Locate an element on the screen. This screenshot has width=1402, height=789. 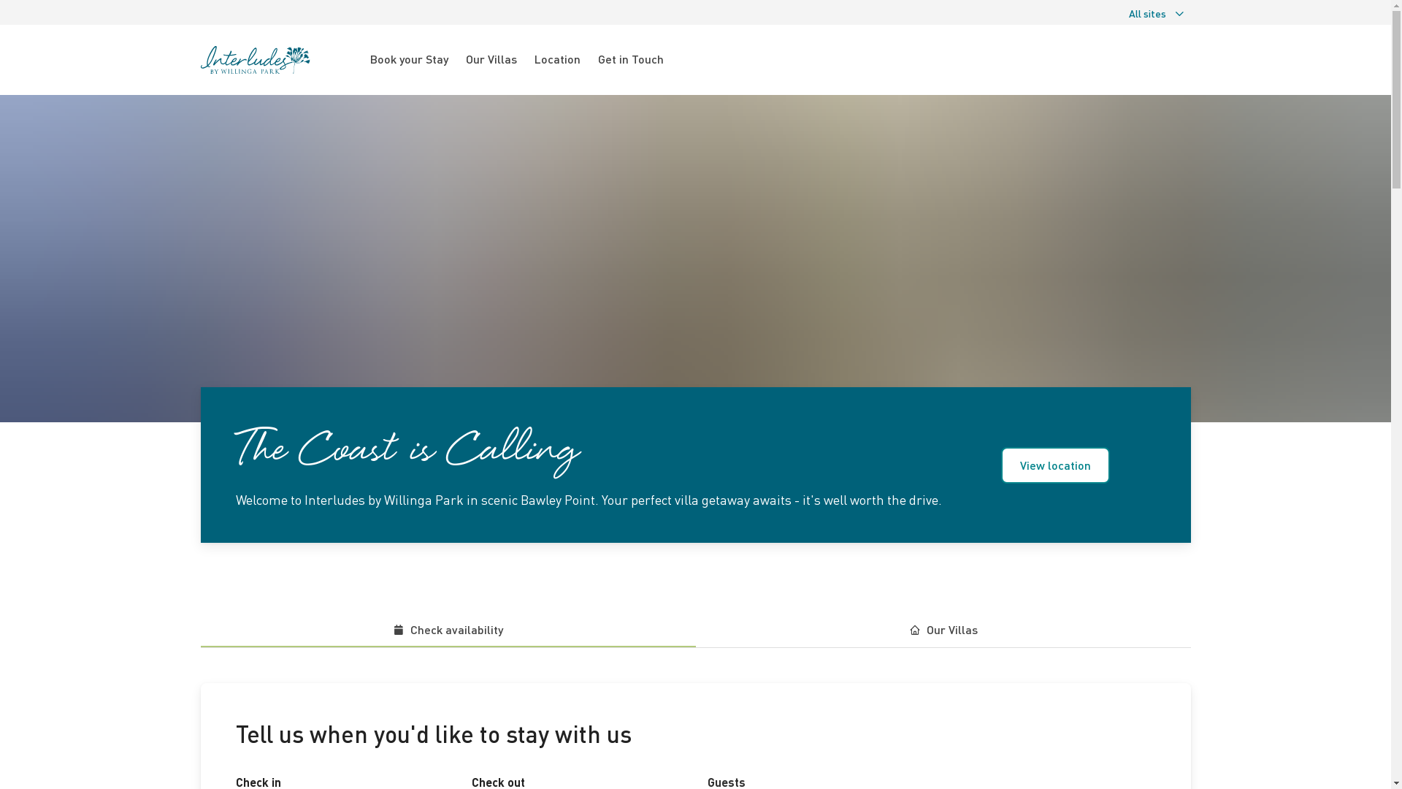
Check availability is located at coordinates (448, 630).